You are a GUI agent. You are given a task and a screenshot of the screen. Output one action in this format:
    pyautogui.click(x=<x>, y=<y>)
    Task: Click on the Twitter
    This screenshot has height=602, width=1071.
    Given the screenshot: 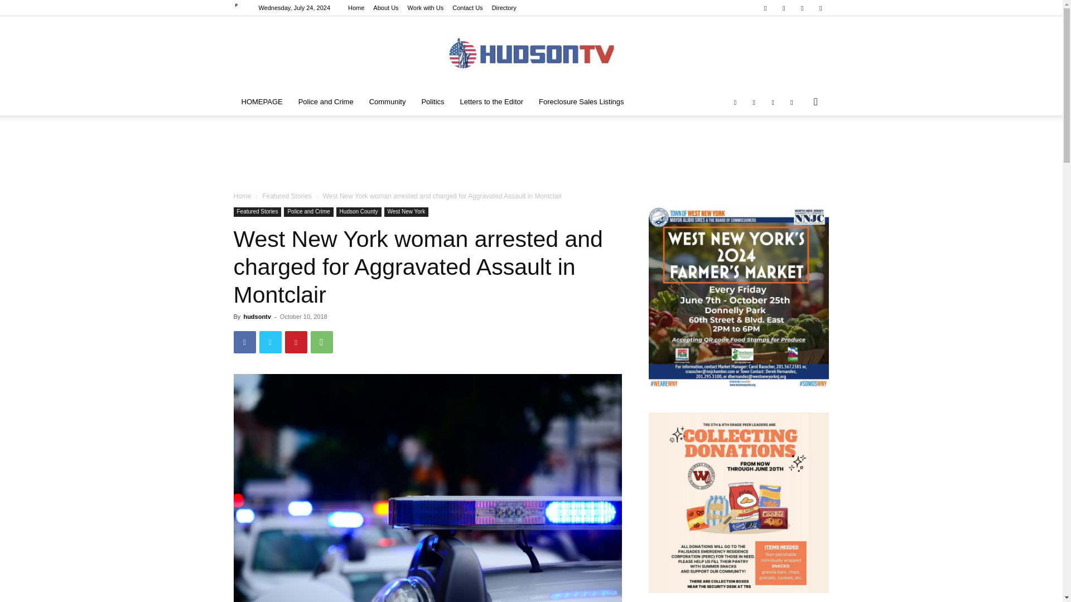 What is the action you would take?
    pyautogui.click(x=270, y=342)
    